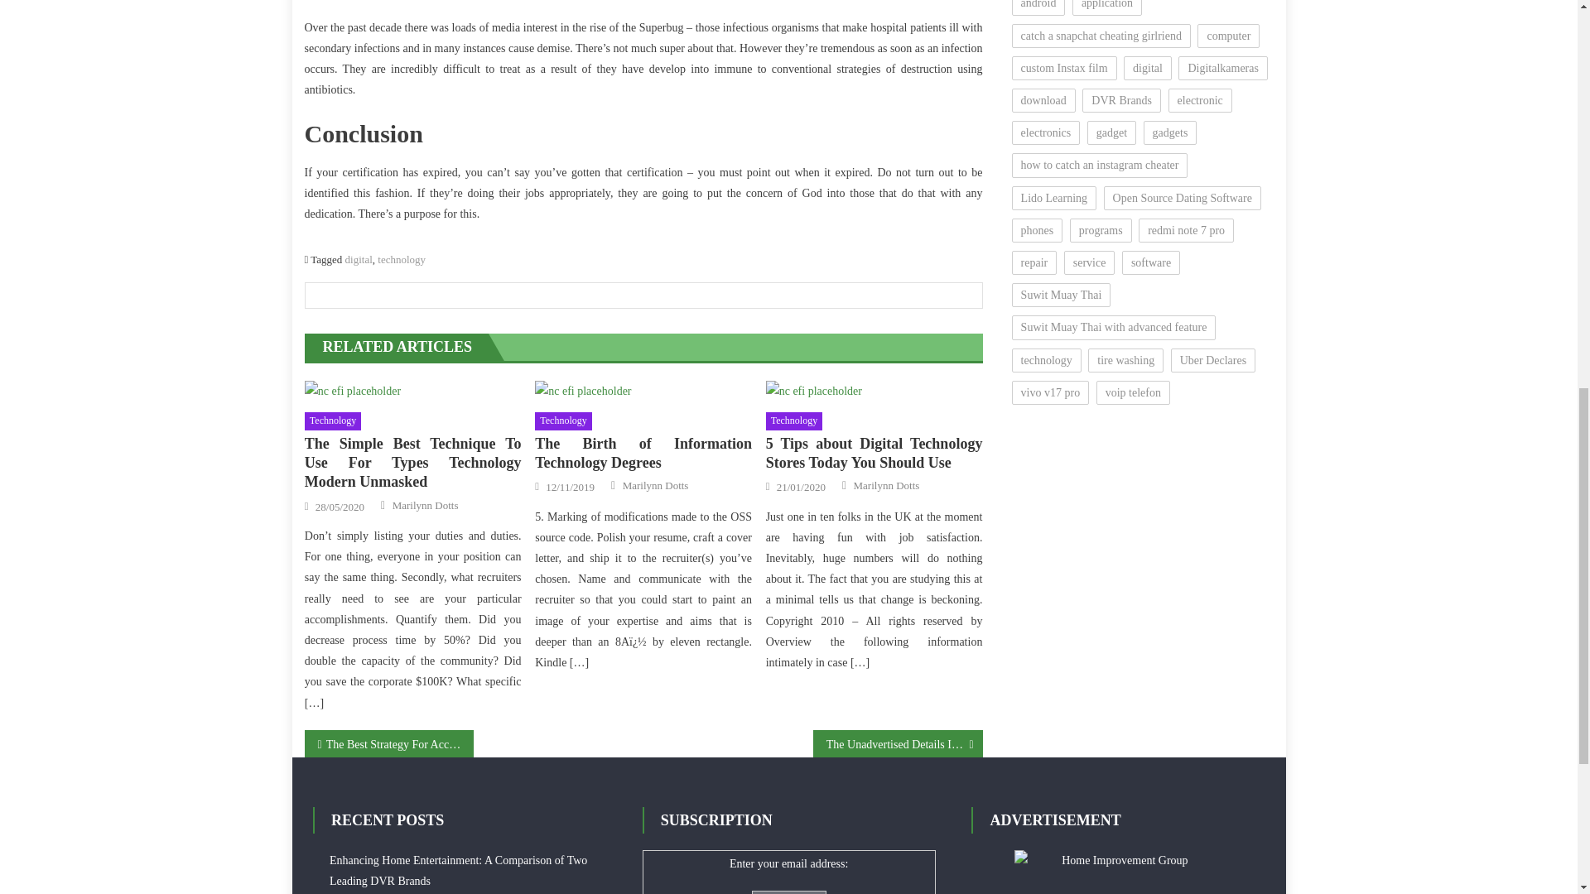 The height and width of the screenshot is (894, 1590). I want to click on 5 Tips about Digital Technology Stores Today You Should Use, so click(874, 454).